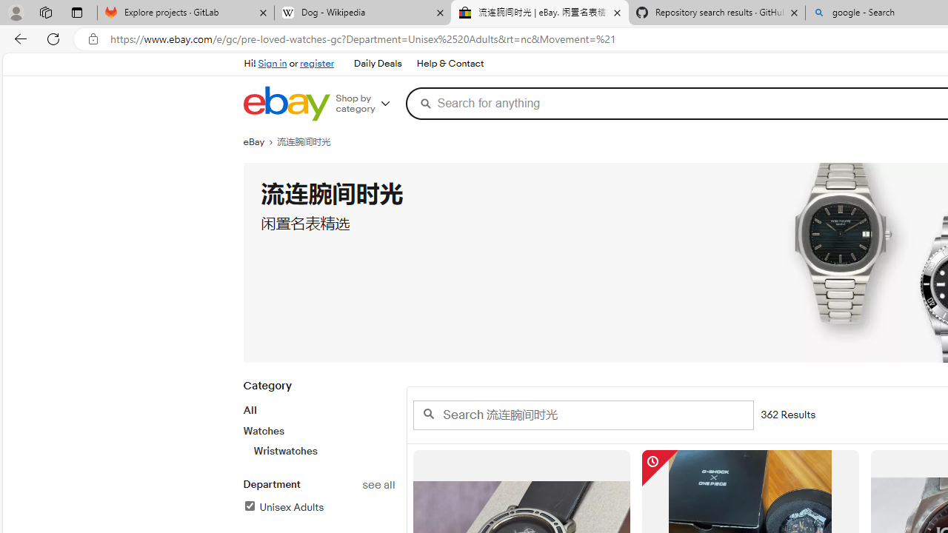  Describe the element at coordinates (318, 508) in the screenshot. I see `Unisex AdultsFilter Applied` at that location.